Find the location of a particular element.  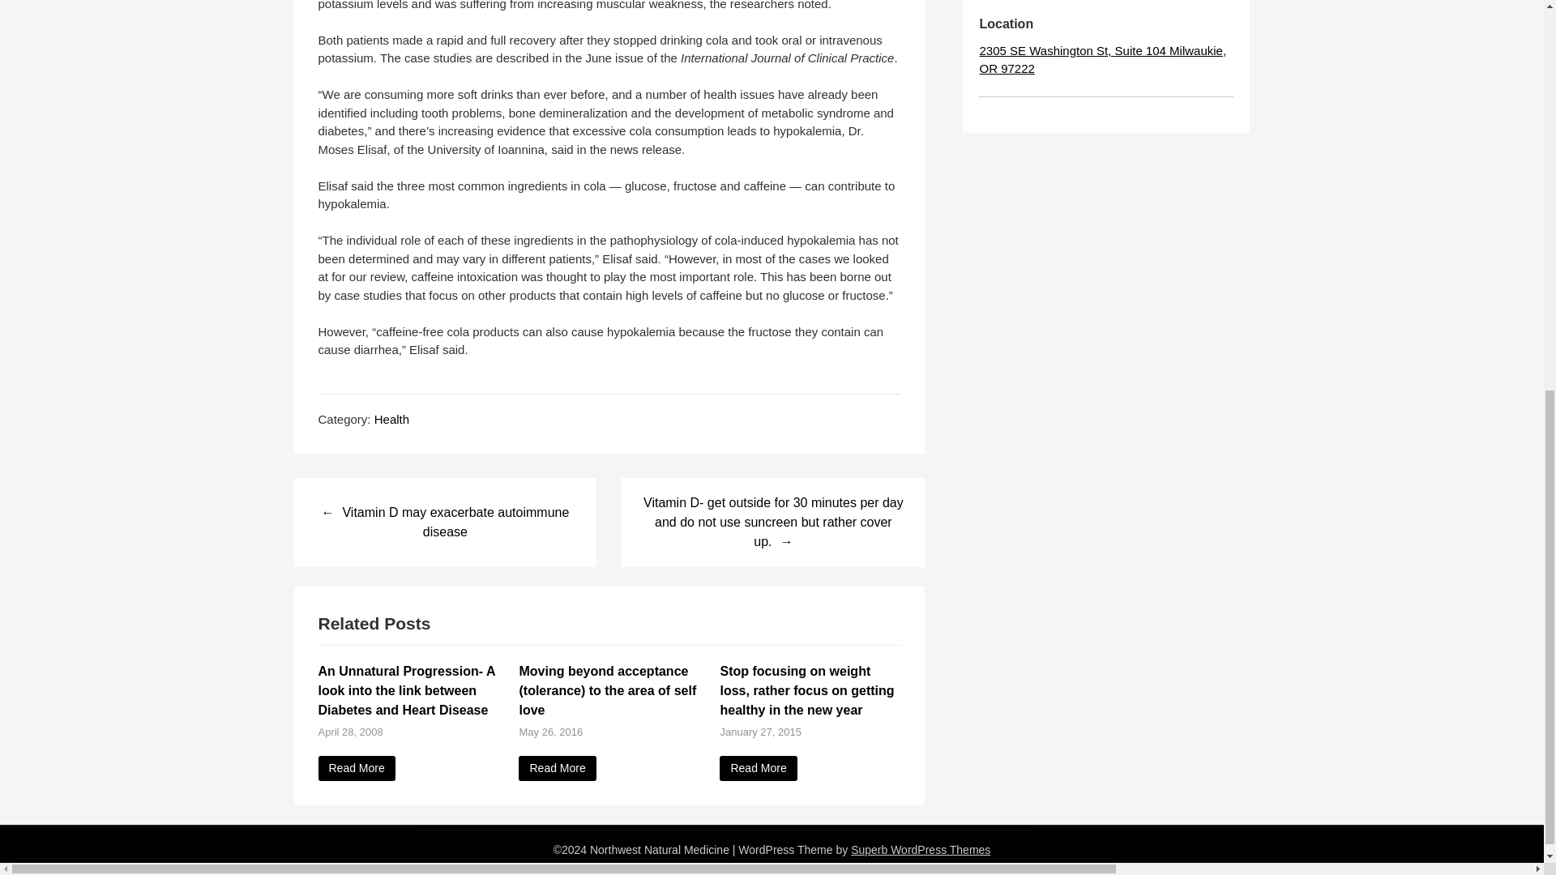

Vitamin D may exacerbate autoimmune disease is located at coordinates (444, 522).